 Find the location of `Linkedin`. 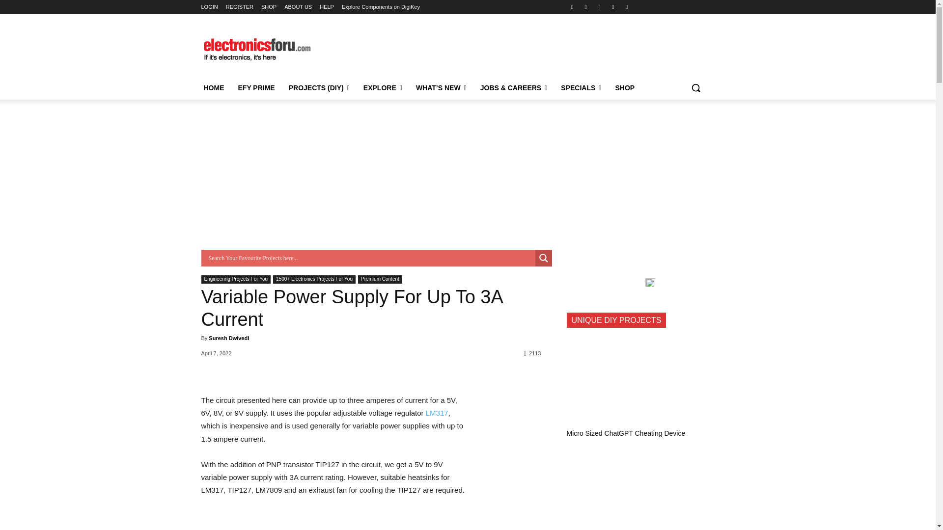

Linkedin is located at coordinates (599, 6).